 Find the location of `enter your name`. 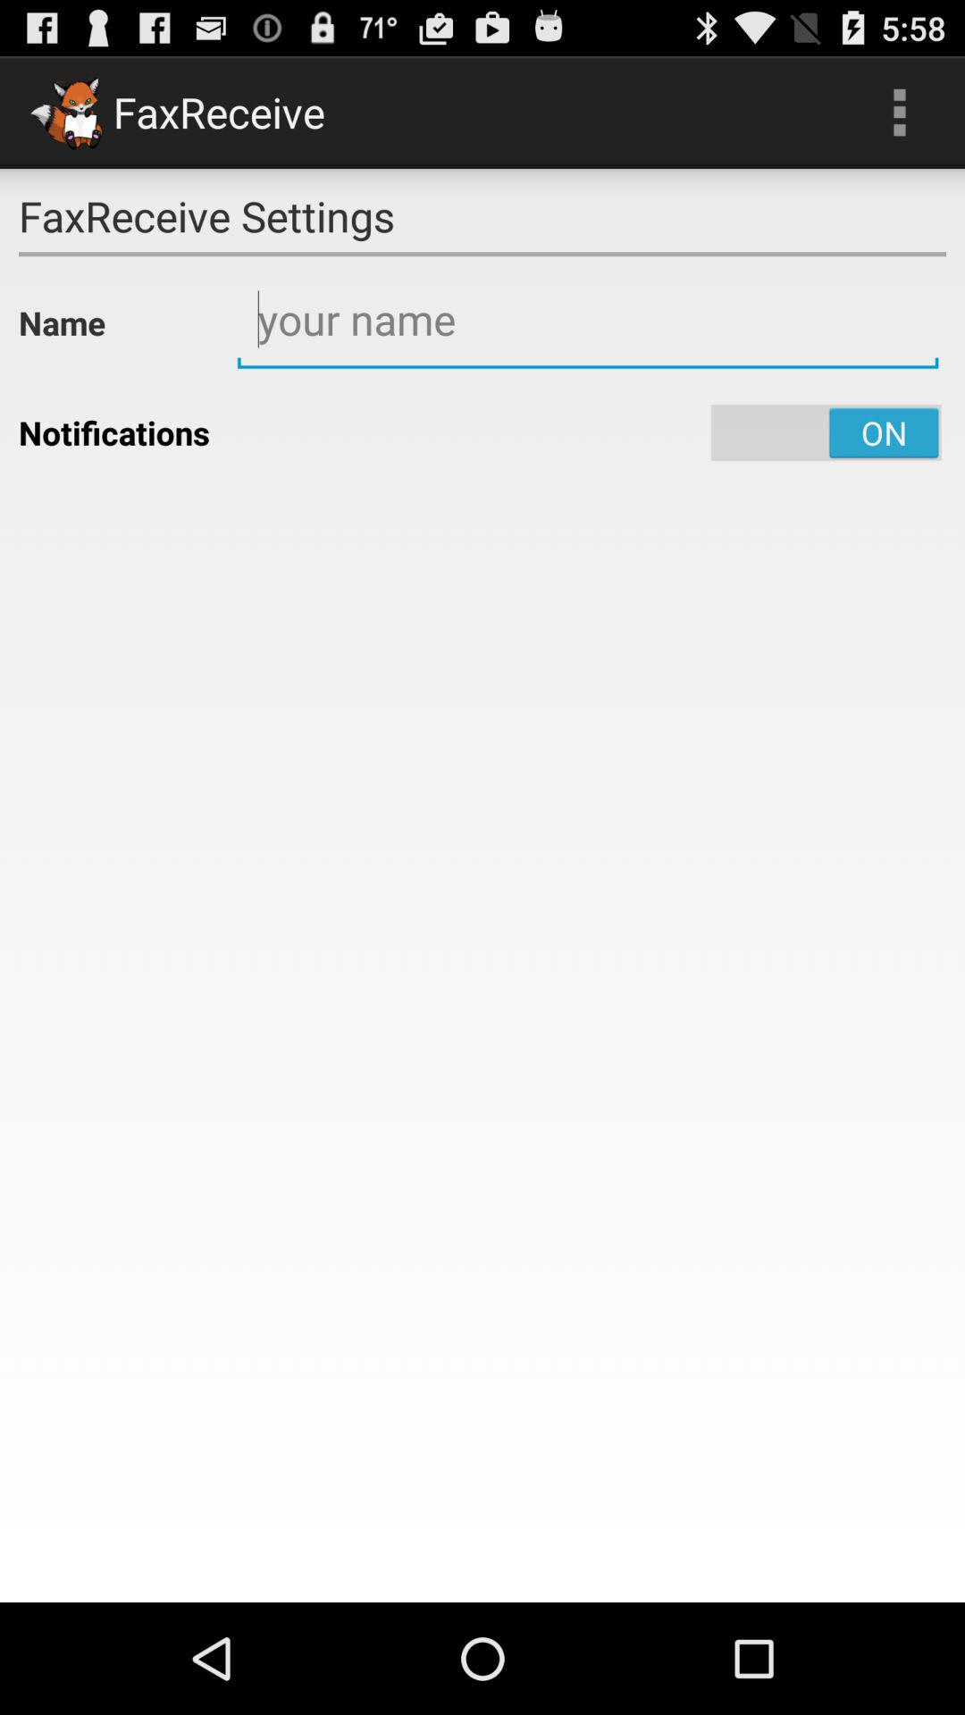

enter your name is located at coordinates (588, 320).